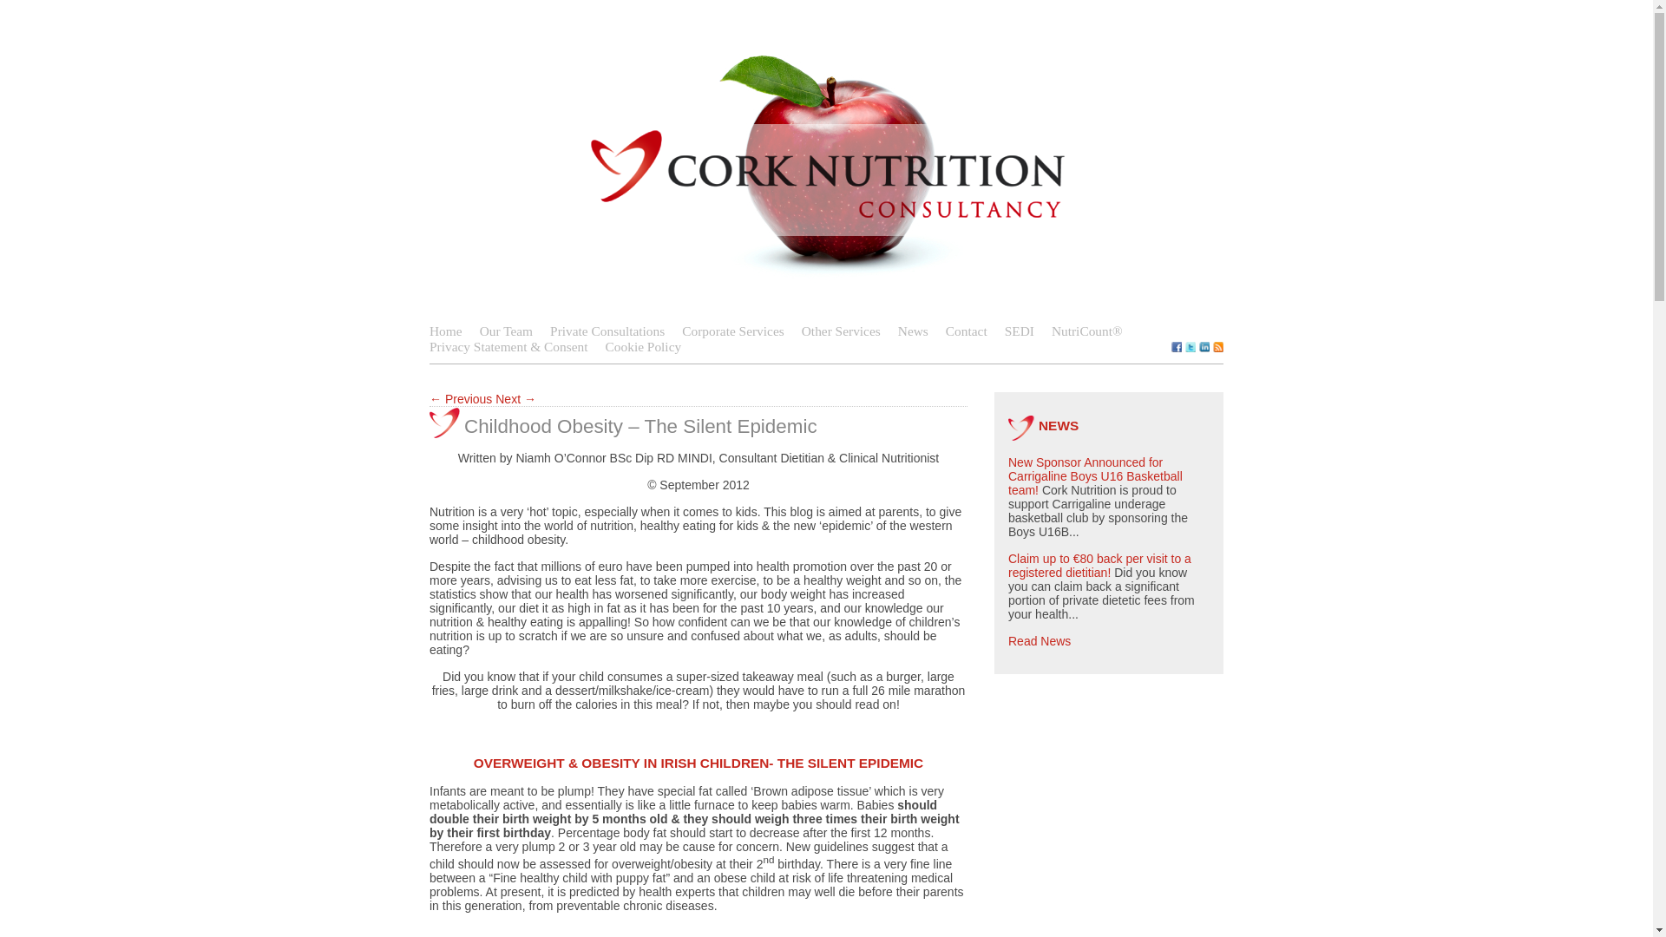 This screenshot has height=937, width=1666. I want to click on News, so click(913, 330).